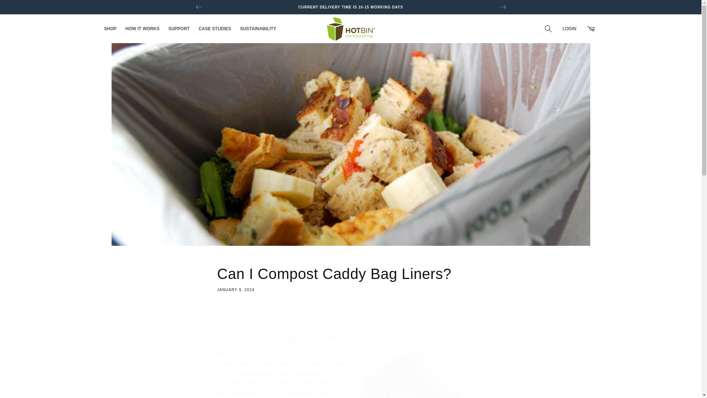  Describe the element at coordinates (351, 278) in the screenshot. I see `CASE STUDIES` at that location.